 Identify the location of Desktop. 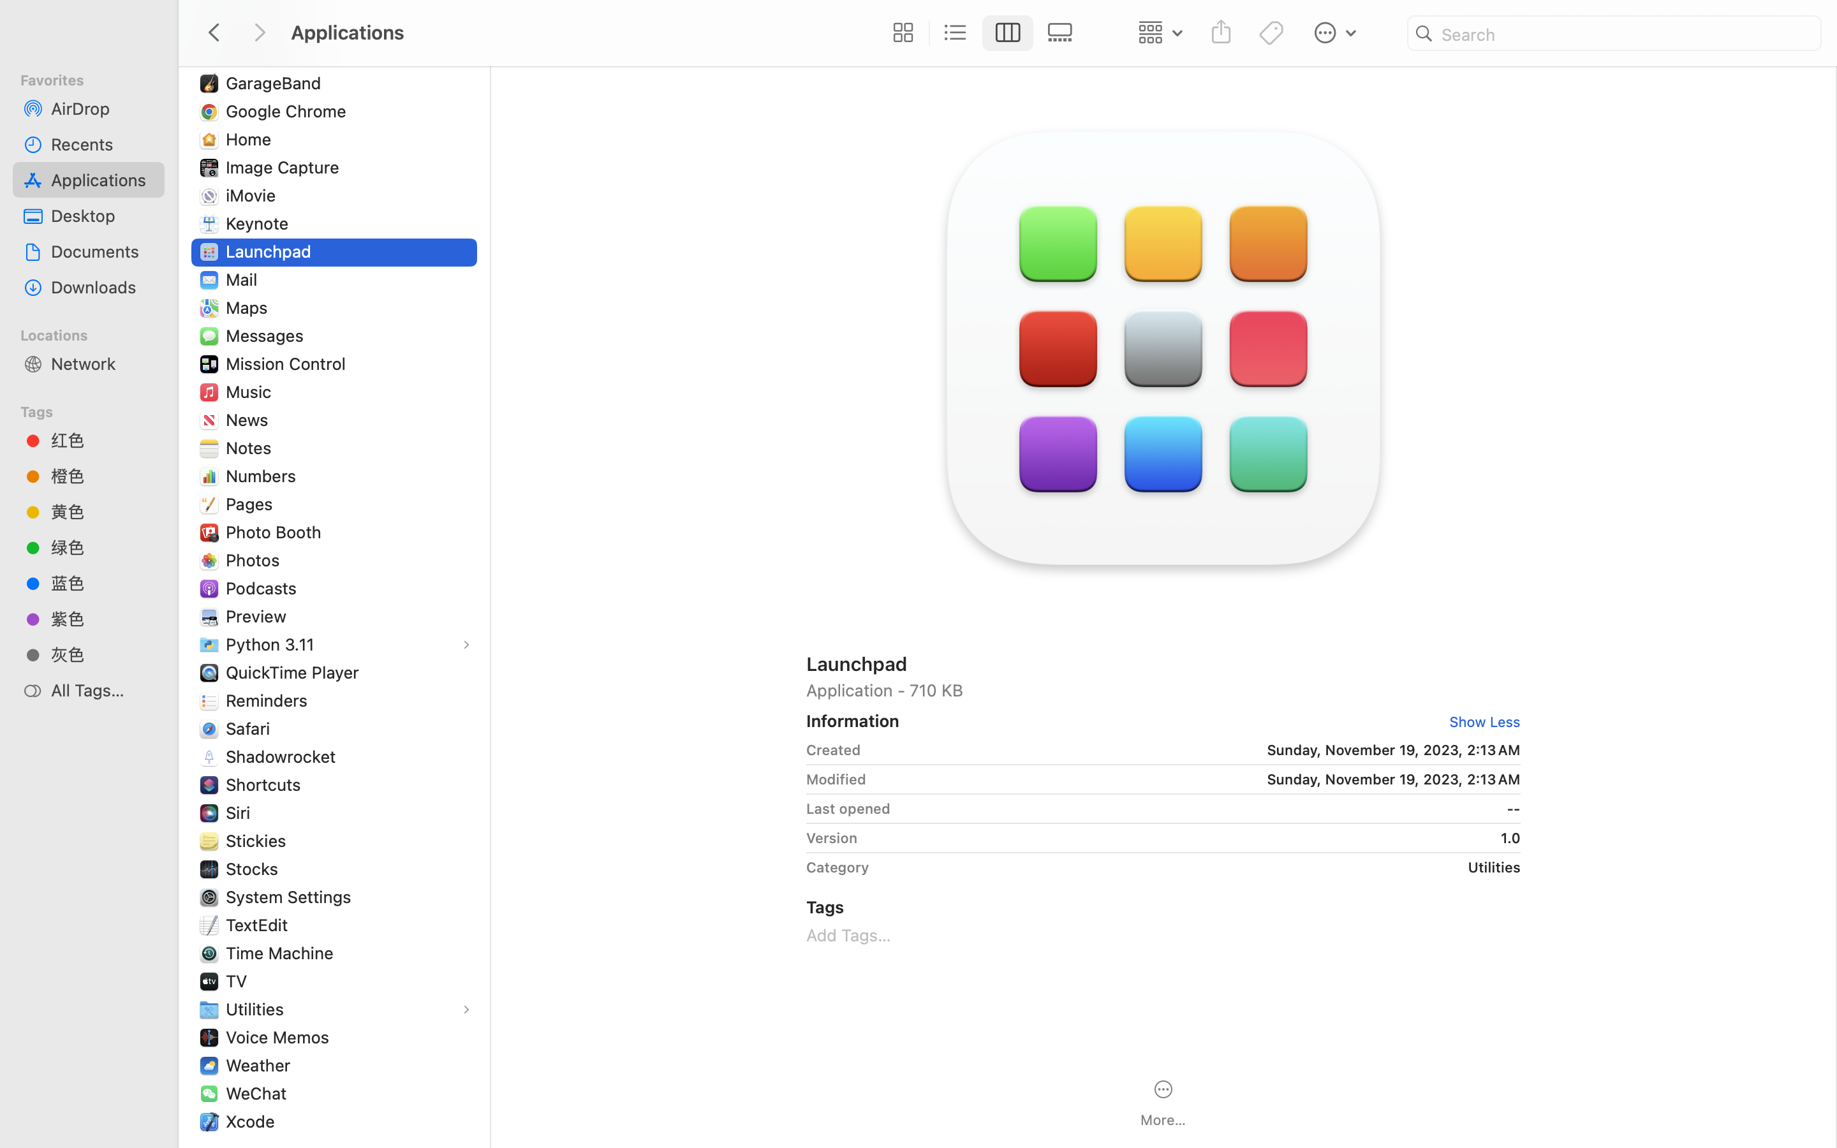
(103, 216).